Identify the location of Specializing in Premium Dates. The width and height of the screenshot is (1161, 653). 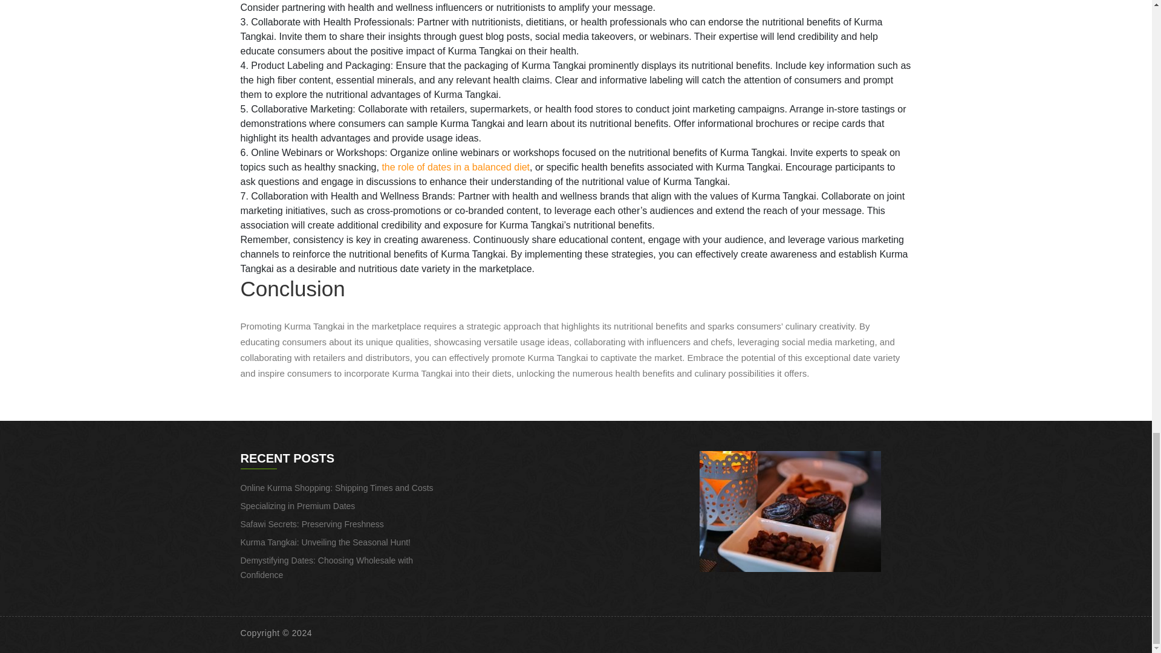
(298, 505).